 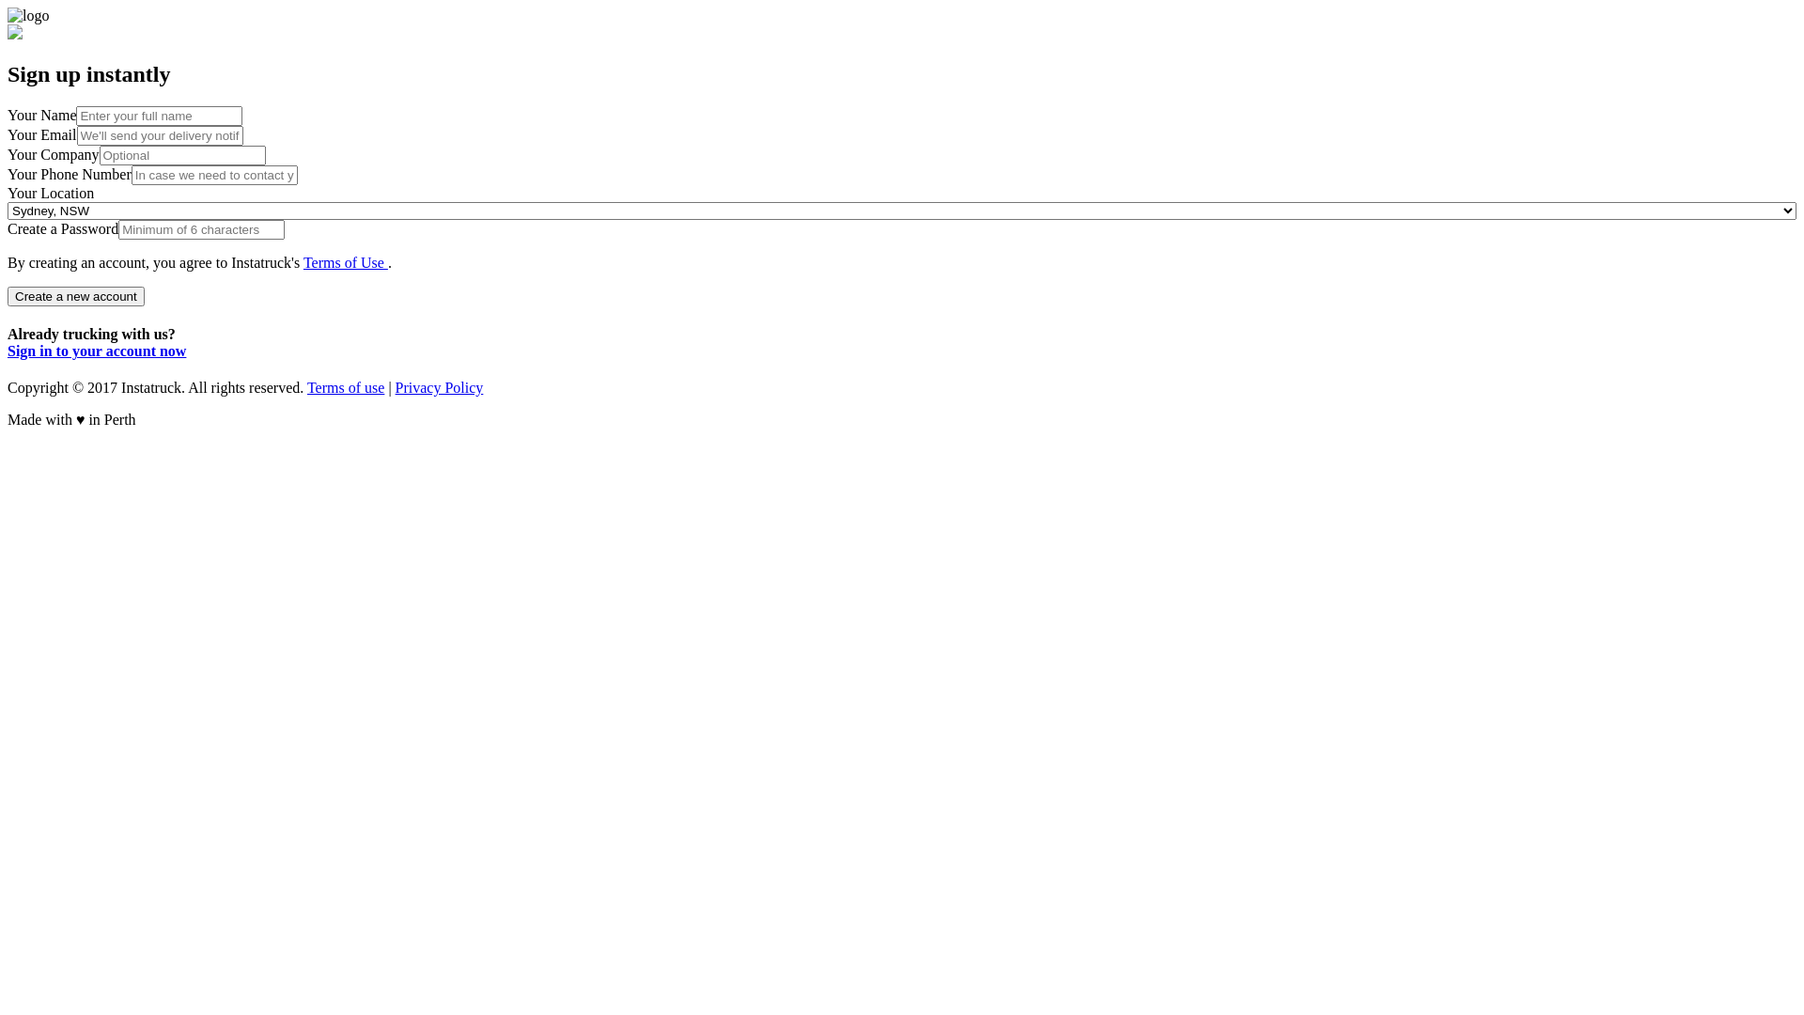 What do you see at coordinates (440, 387) in the screenshot?
I see `Privacy Policy` at bounding box center [440, 387].